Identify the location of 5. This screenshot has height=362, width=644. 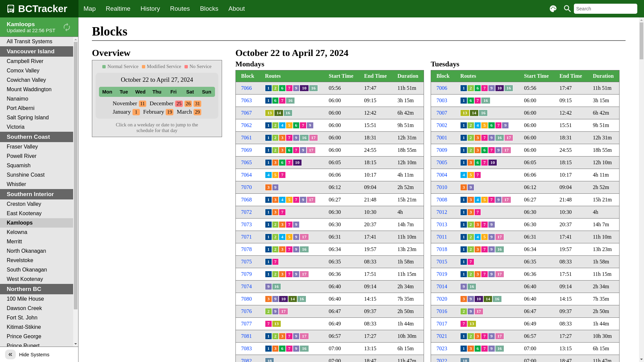
(484, 237).